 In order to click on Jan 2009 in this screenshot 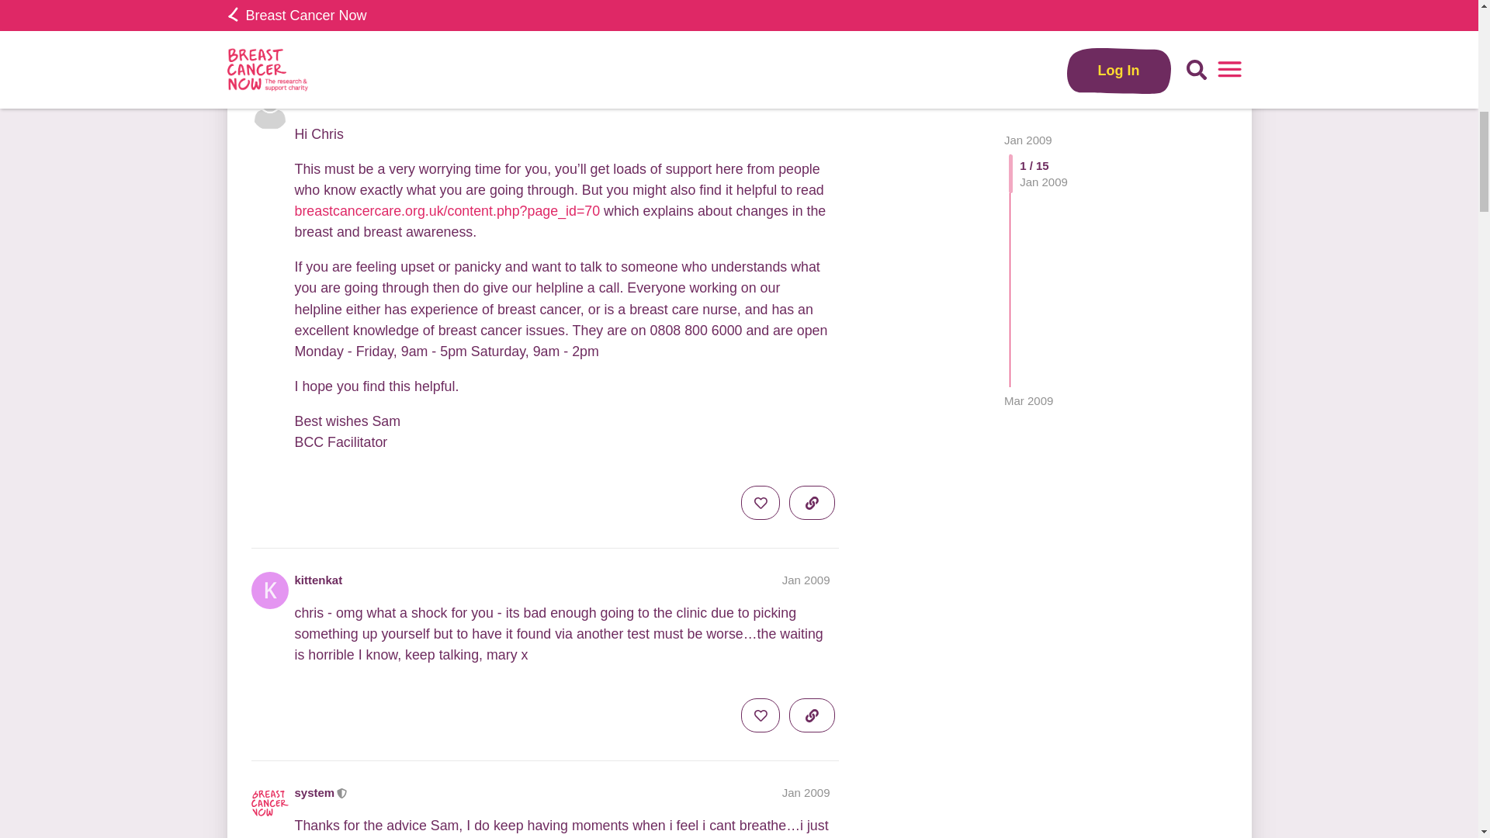, I will do `click(806, 101)`.